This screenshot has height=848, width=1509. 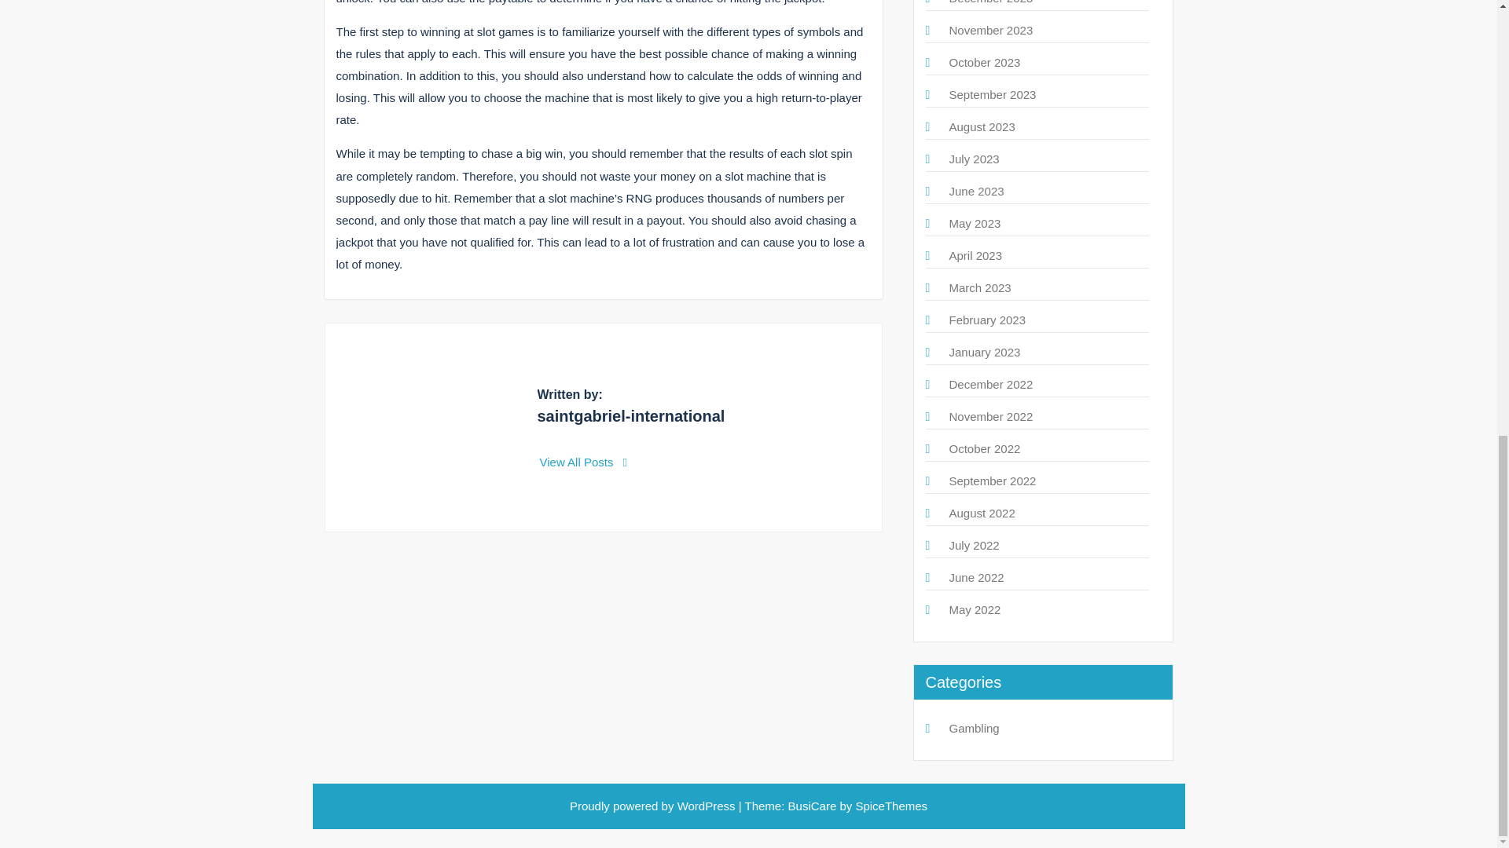 I want to click on September 2022, so click(x=993, y=481).